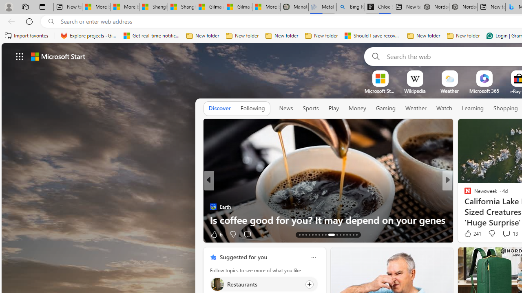 The width and height of the screenshot is (522, 293). Describe the element at coordinates (472, 234) in the screenshot. I see `241 Like` at that location.